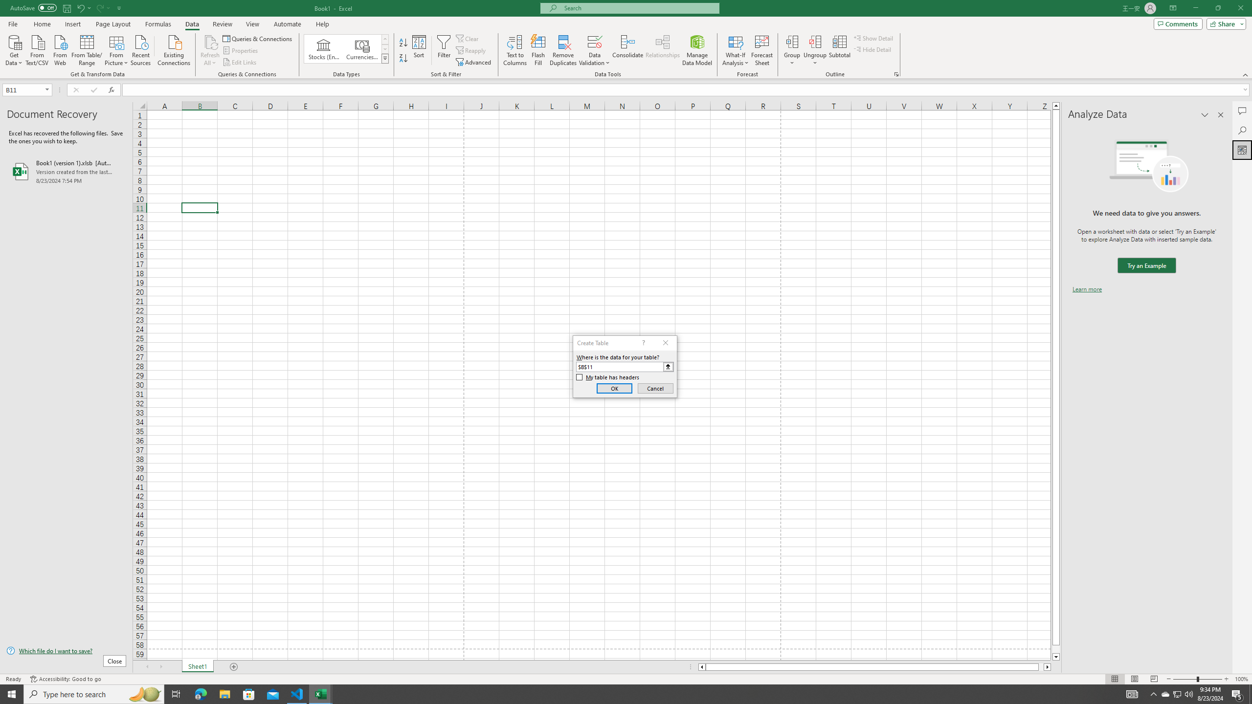  Describe the element at coordinates (362, 49) in the screenshot. I see `Currencies (English)` at that location.